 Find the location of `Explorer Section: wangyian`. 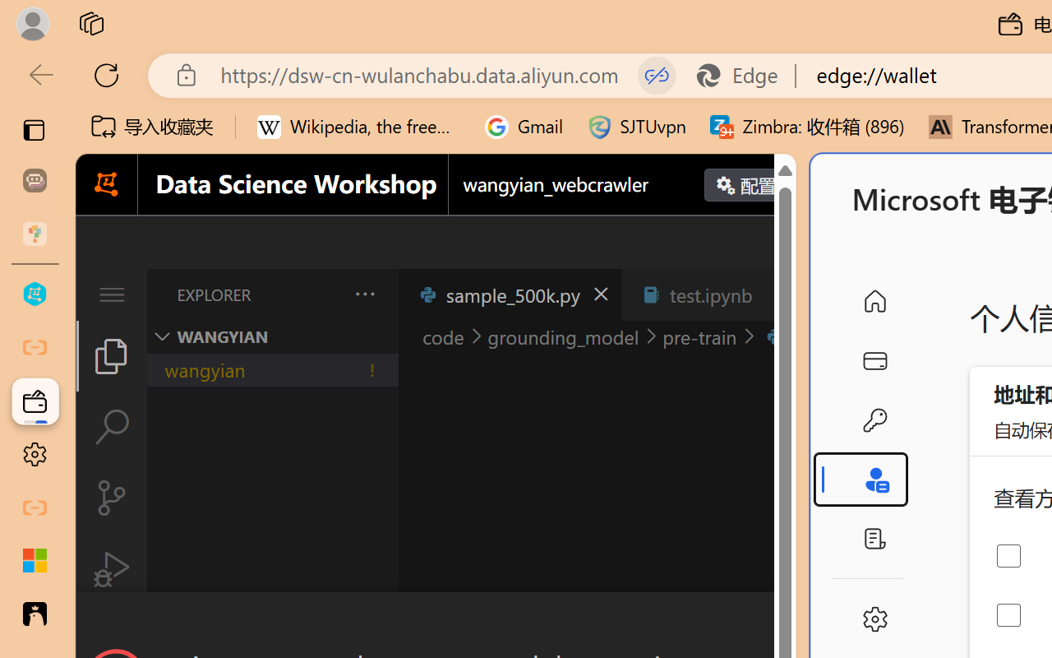

Explorer Section: wangyian is located at coordinates (272, 336).